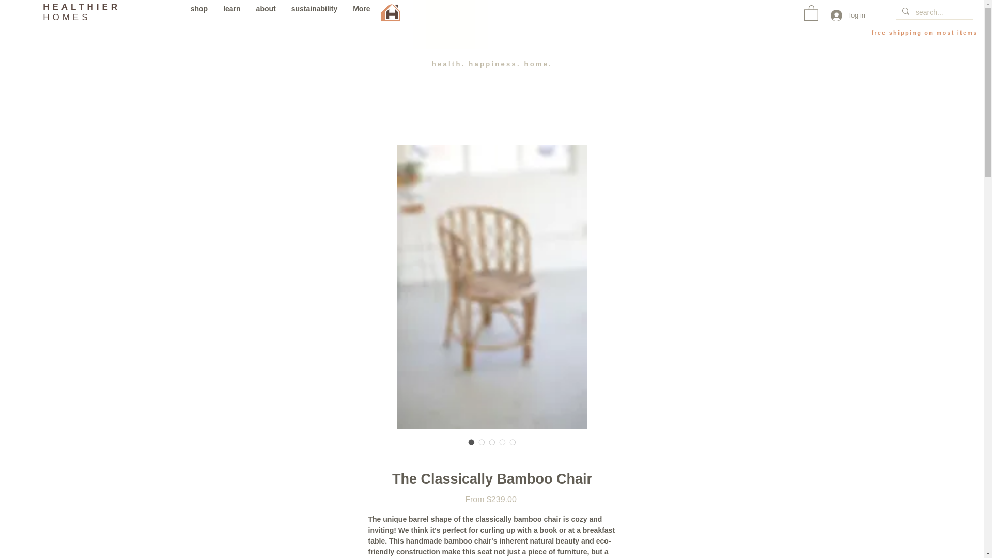  Describe the element at coordinates (314, 11) in the screenshot. I see `sustainability` at that location.